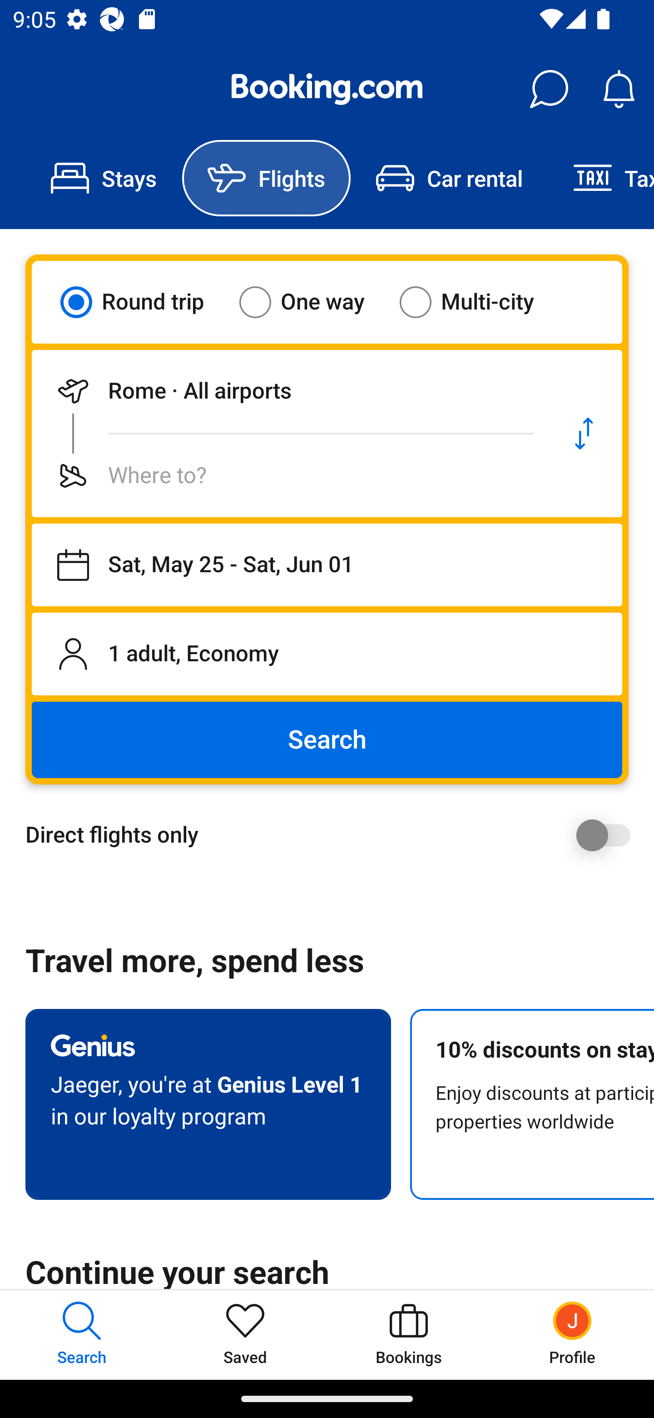 The width and height of the screenshot is (654, 1418). Describe the element at coordinates (619, 89) in the screenshot. I see `Notifications` at that location.